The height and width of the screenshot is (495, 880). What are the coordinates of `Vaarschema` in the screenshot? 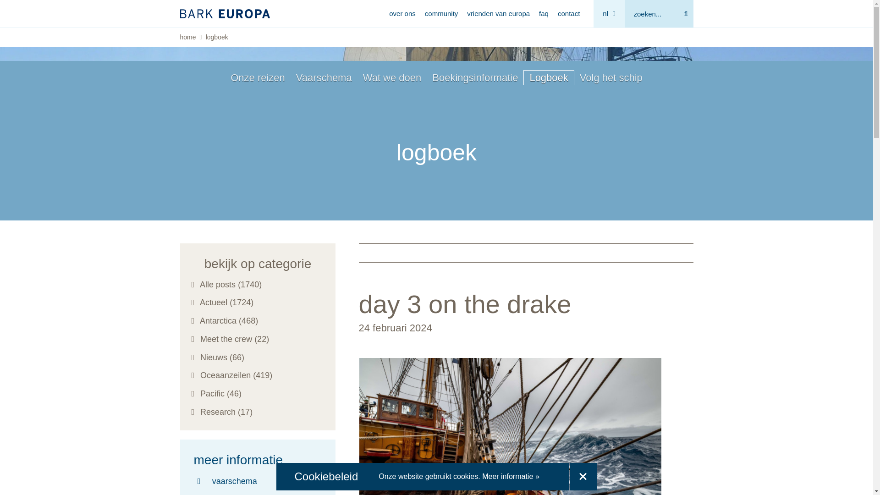 It's located at (324, 77).